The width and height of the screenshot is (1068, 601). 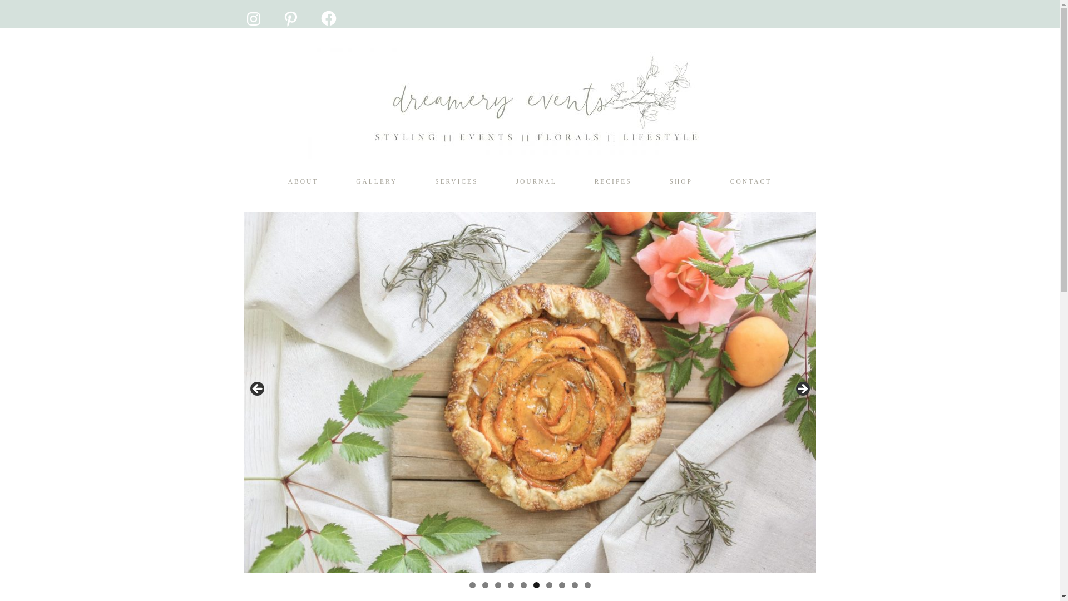 I want to click on RECIPES, so click(x=613, y=181).